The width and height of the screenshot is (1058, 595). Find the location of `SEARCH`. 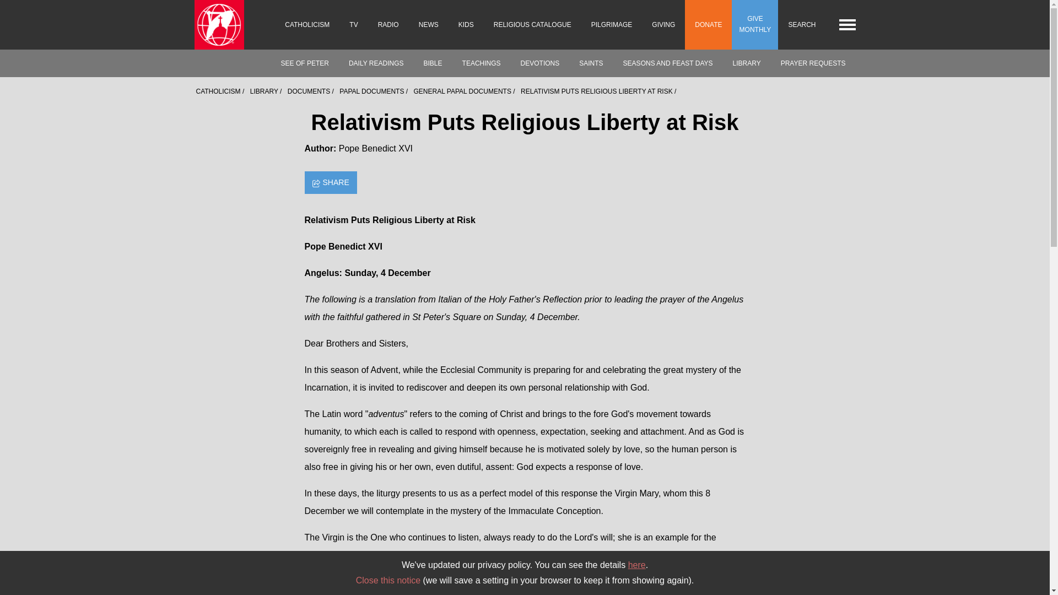

SEARCH is located at coordinates (801, 24).